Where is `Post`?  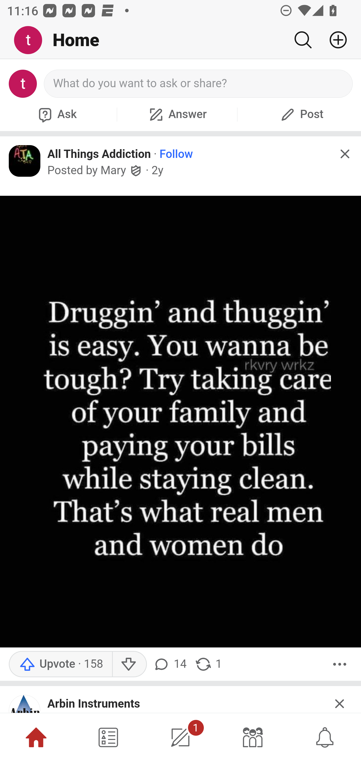 Post is located at coordinates (301, 114).